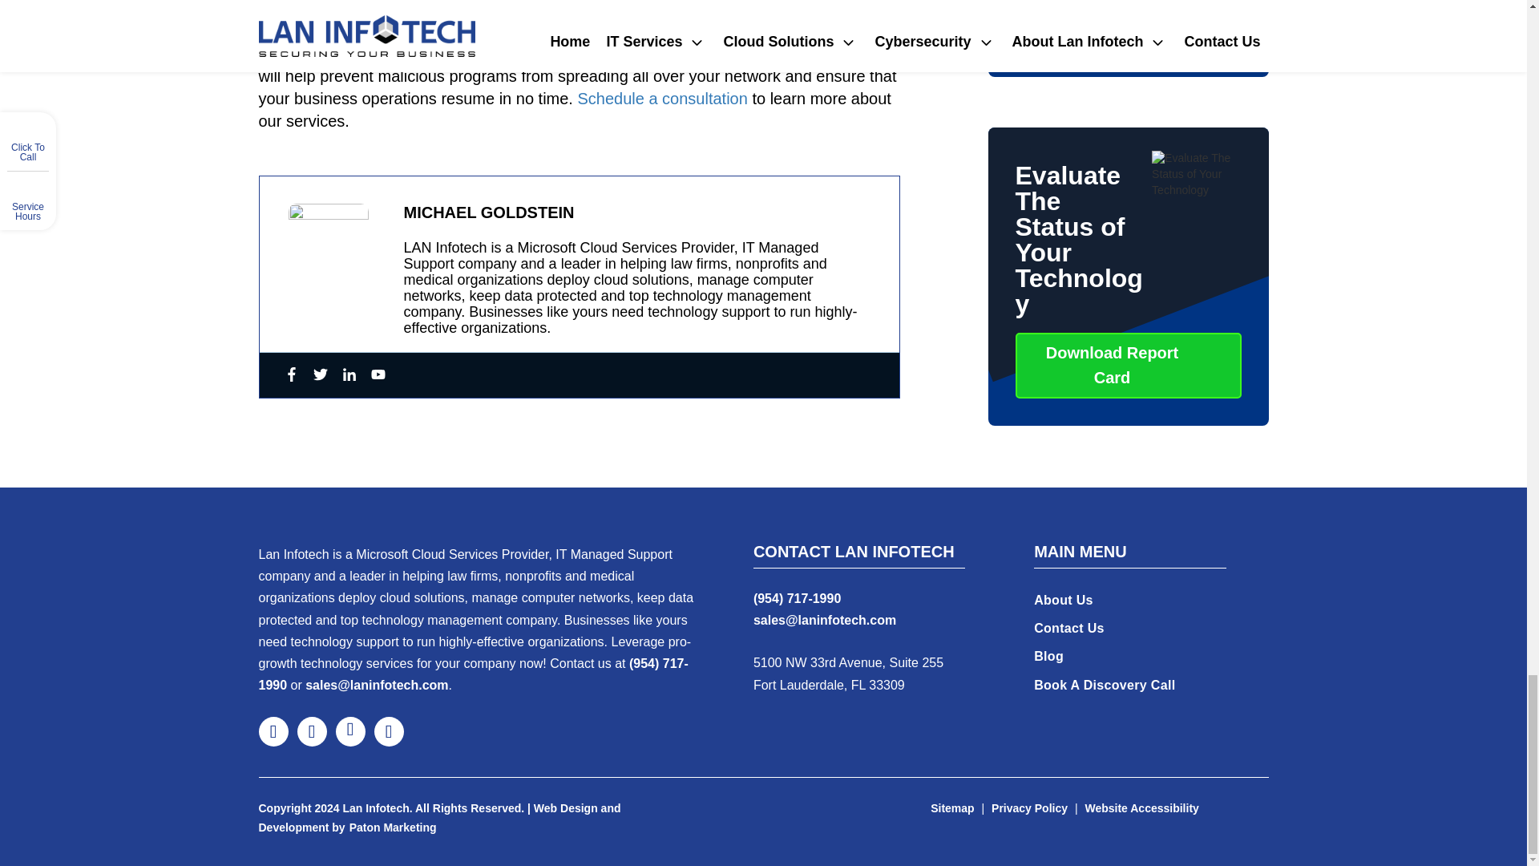 This screenshot has width=1539, height=866. What do you see at coordinates (290, 375) in the screenshot?
I see `Facebook` at bounding box center [290, 375].